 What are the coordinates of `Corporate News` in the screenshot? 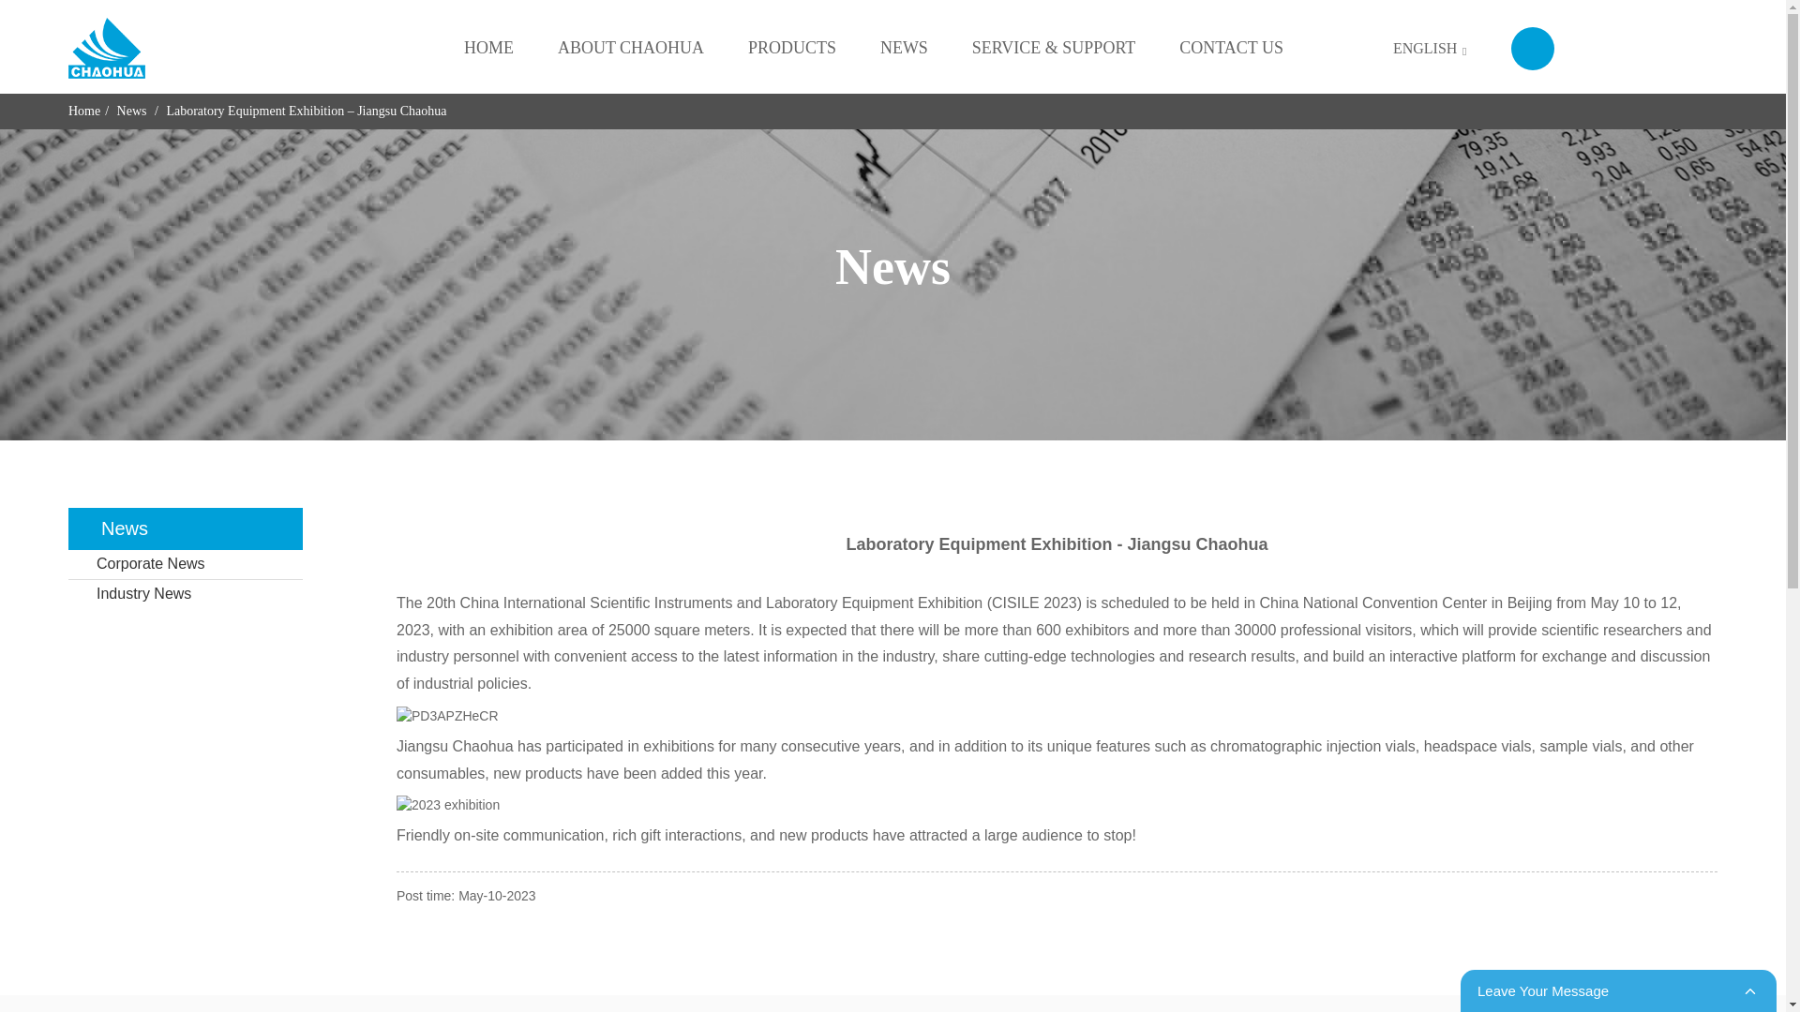 It's located at (185, 564).